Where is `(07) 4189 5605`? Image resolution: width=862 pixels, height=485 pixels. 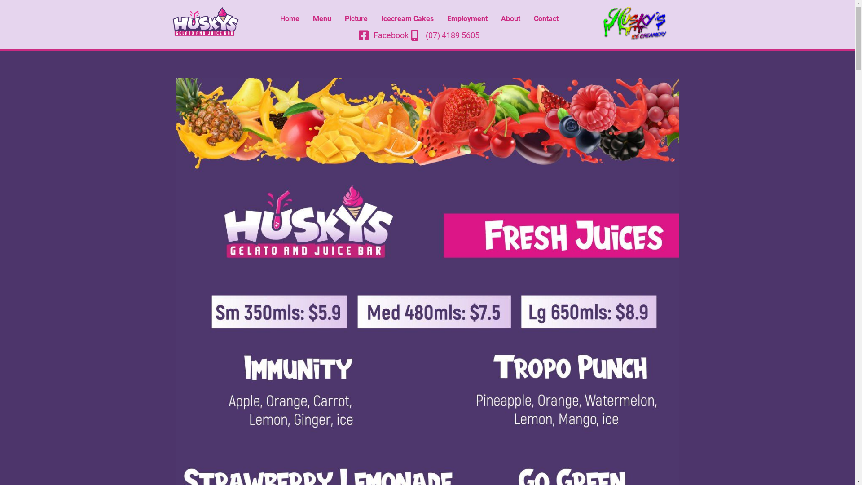 (07) 4189 5605 is located at coordinates (445, 35).